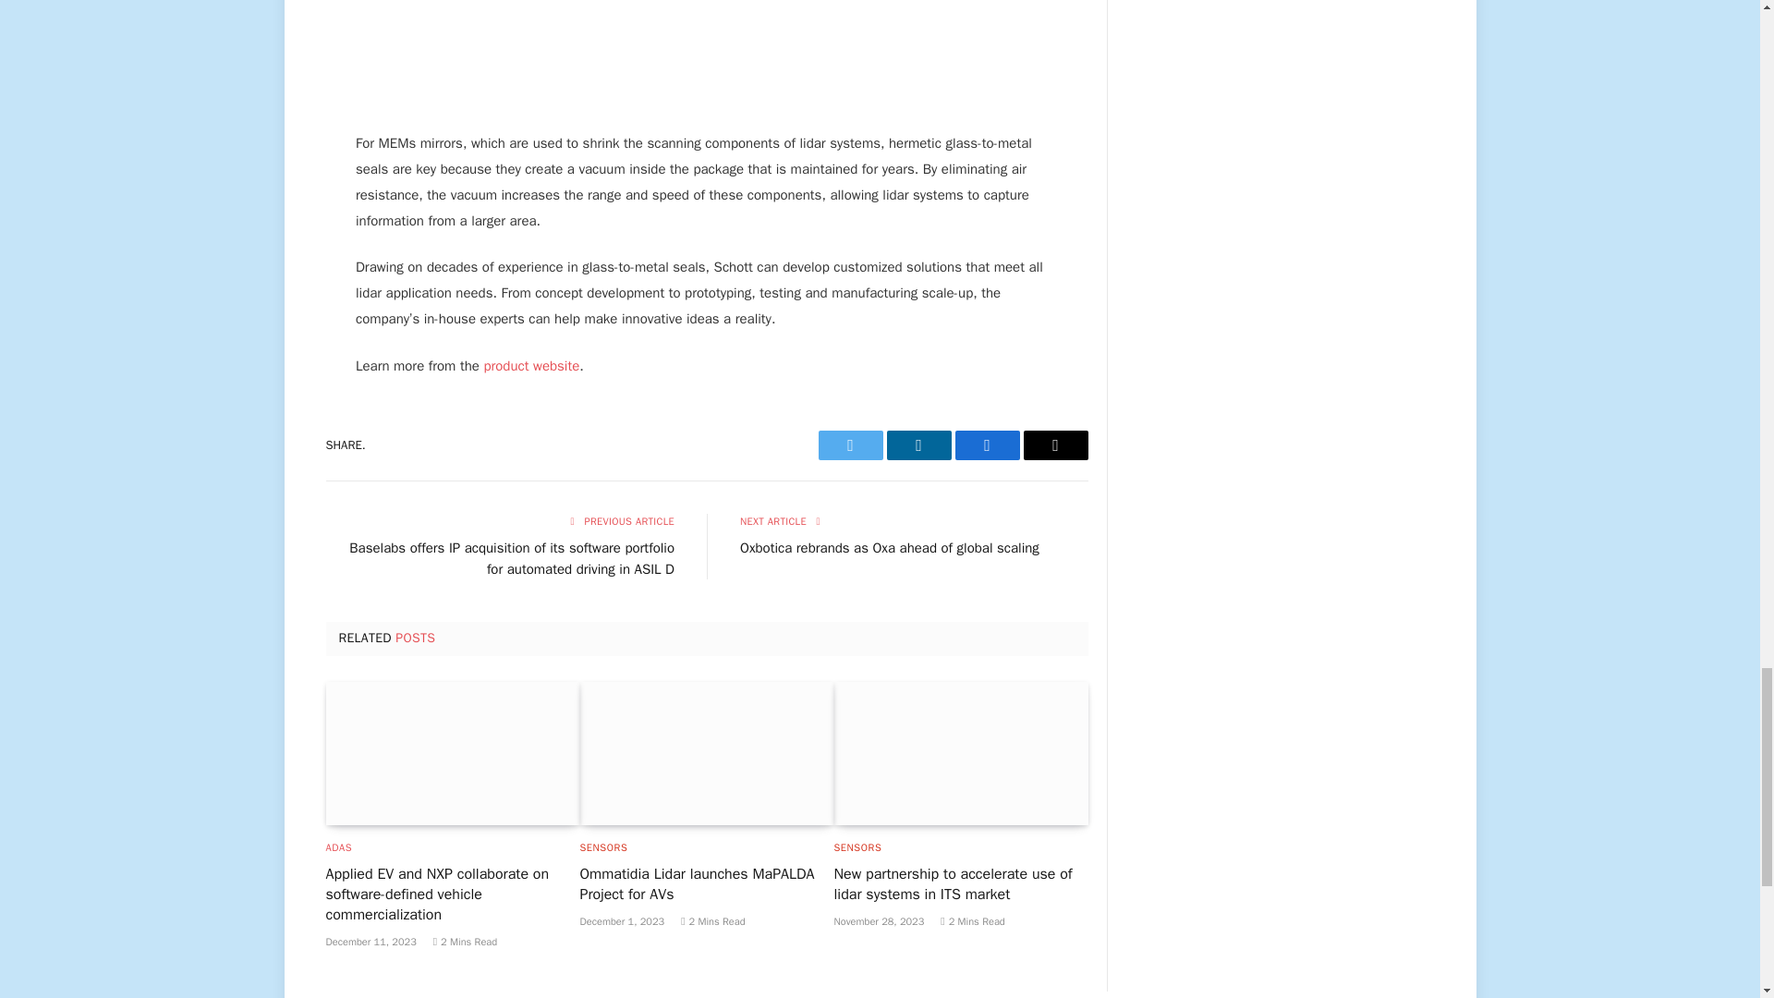 The width and height of the screenshot is (1774, 998). What do you see at coordinates (918, 444) in the screenshot?
I see `Share on LinkedIn` at bounding box center [918, 444].